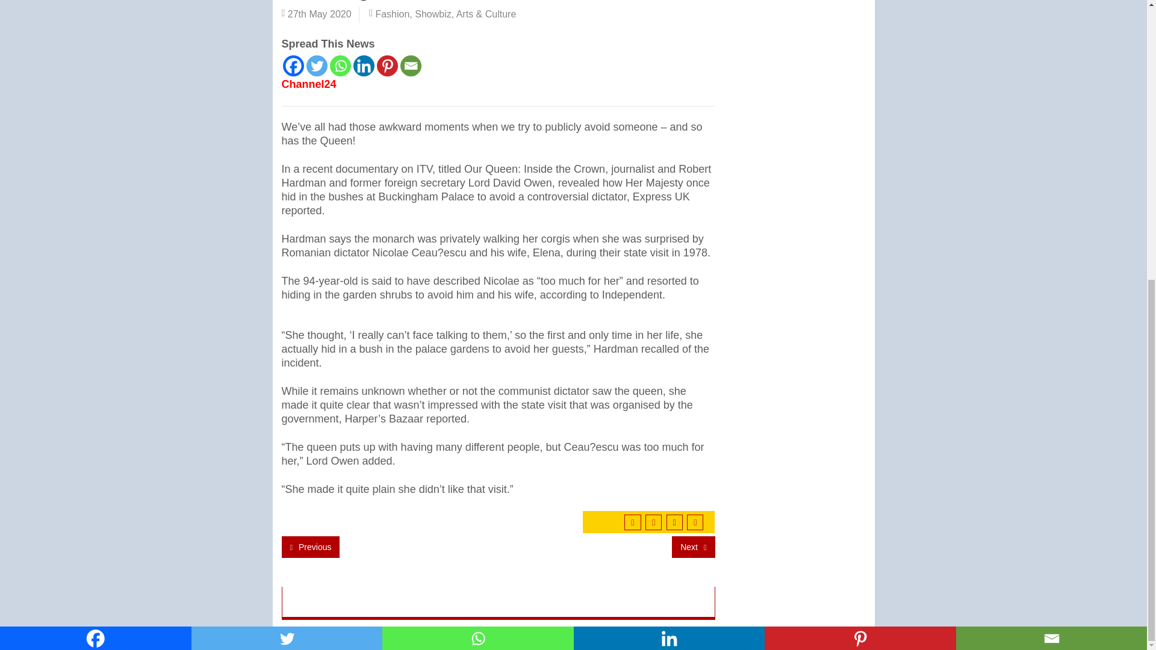 Image resolution: width=1156 pixels, height=650 pixels. Describe the element at coordinates (317, 66) in the screenshot. I see `Twitter` at that location.